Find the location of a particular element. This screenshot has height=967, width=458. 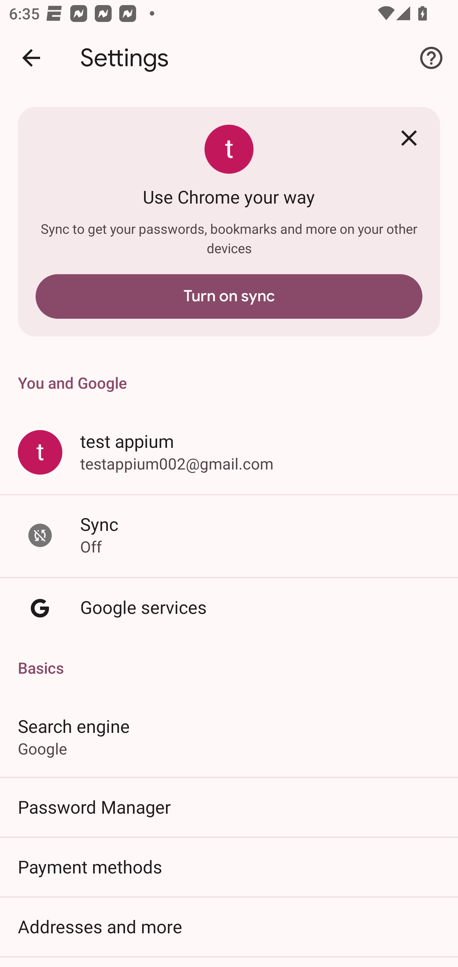

Turn on sync is located at coordinates (229, 296).